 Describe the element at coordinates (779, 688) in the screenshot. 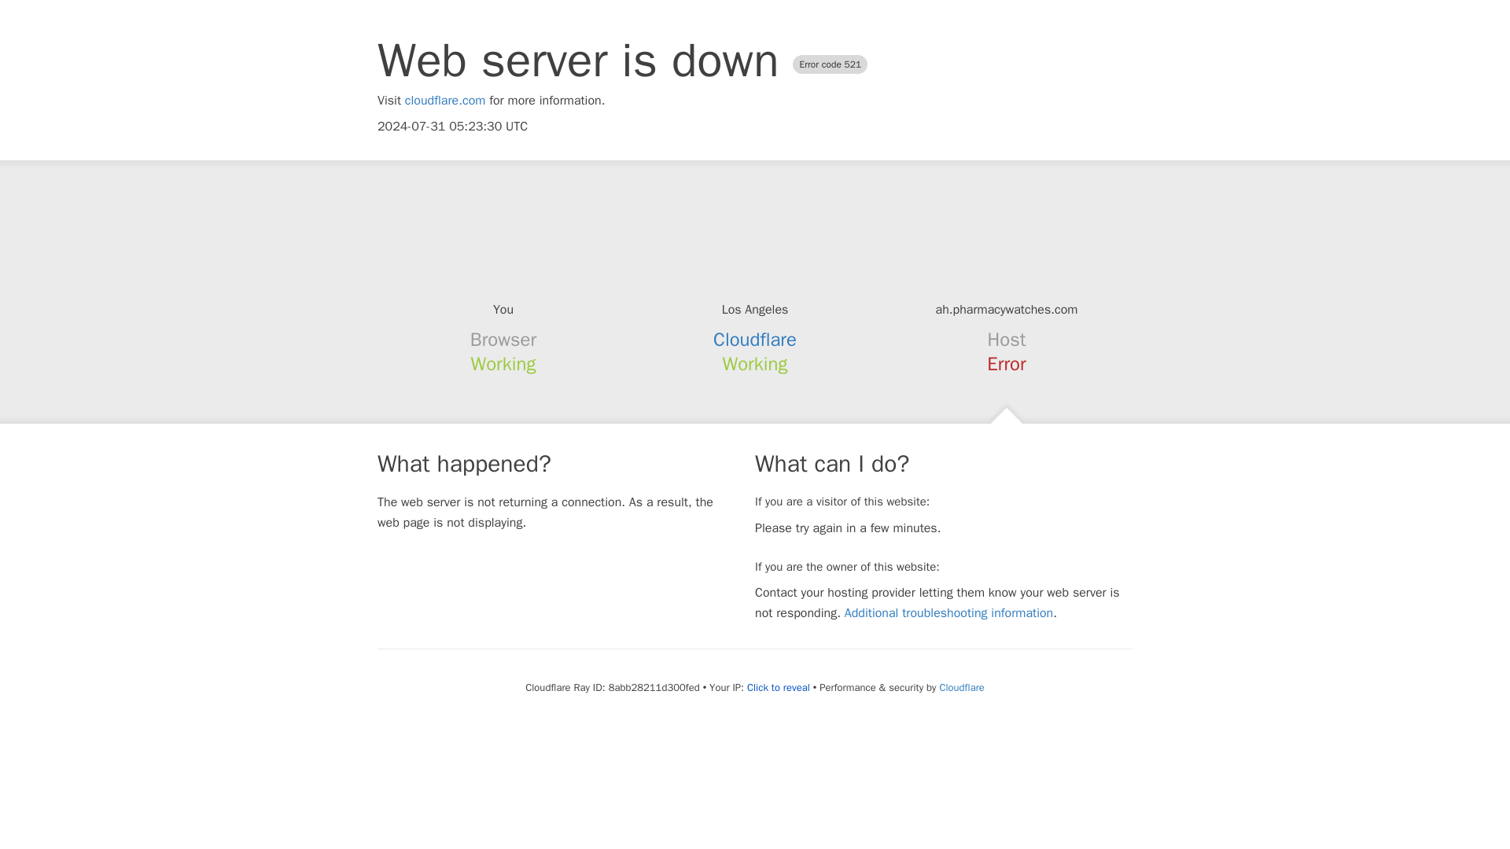

I see `Click to reveal` at that location.